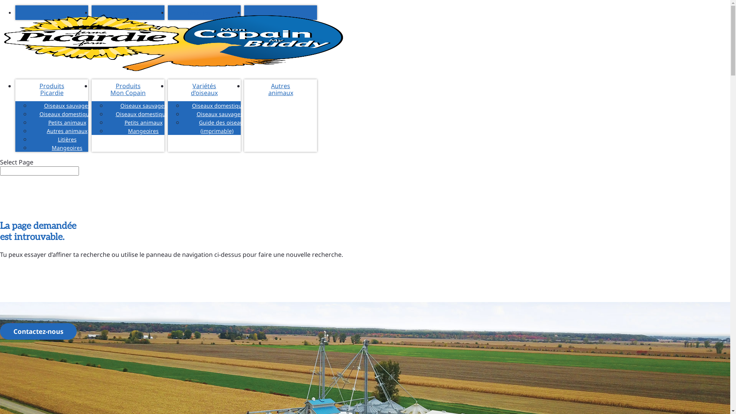 The image size is (736, 414). What do you see at coordinates (128, 90) in the screenshot?
I see `Produits
Mon Copain` at bounding box center [128, 90].